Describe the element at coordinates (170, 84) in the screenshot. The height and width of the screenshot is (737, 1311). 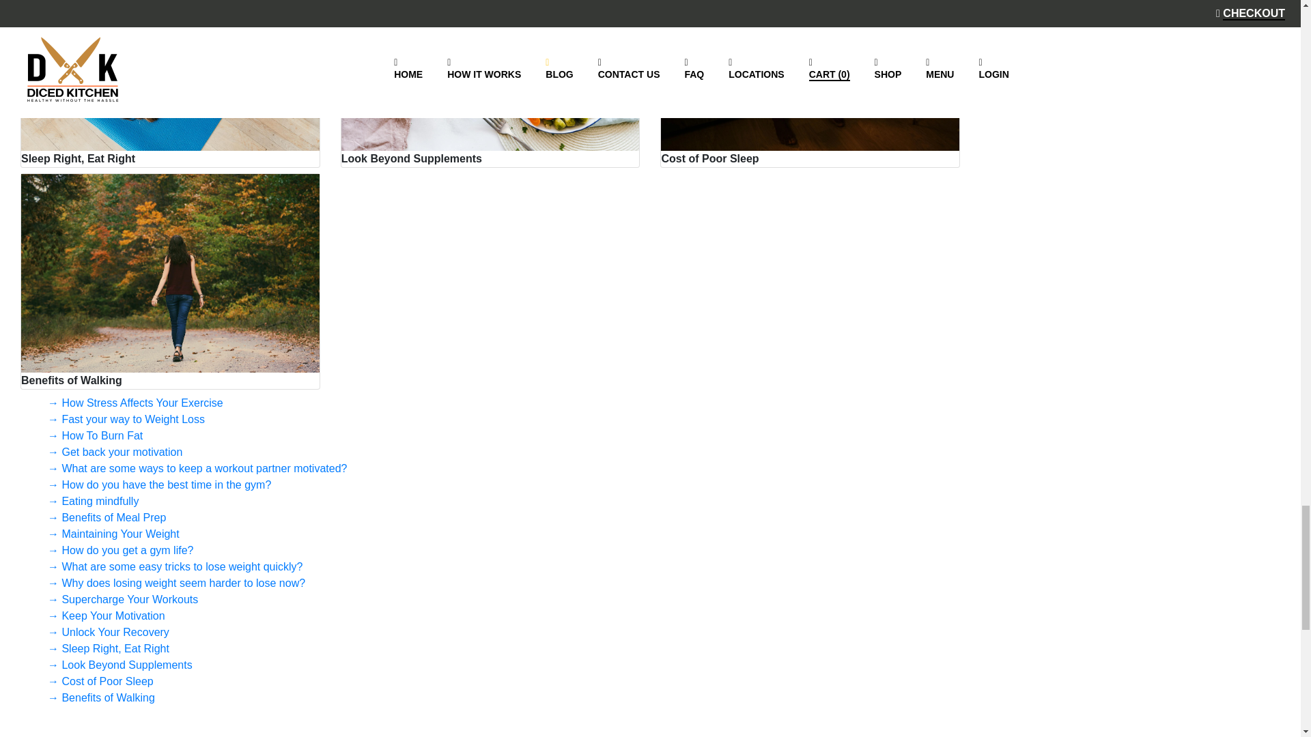
I see `Sleep Right, Eat Right` at that location.